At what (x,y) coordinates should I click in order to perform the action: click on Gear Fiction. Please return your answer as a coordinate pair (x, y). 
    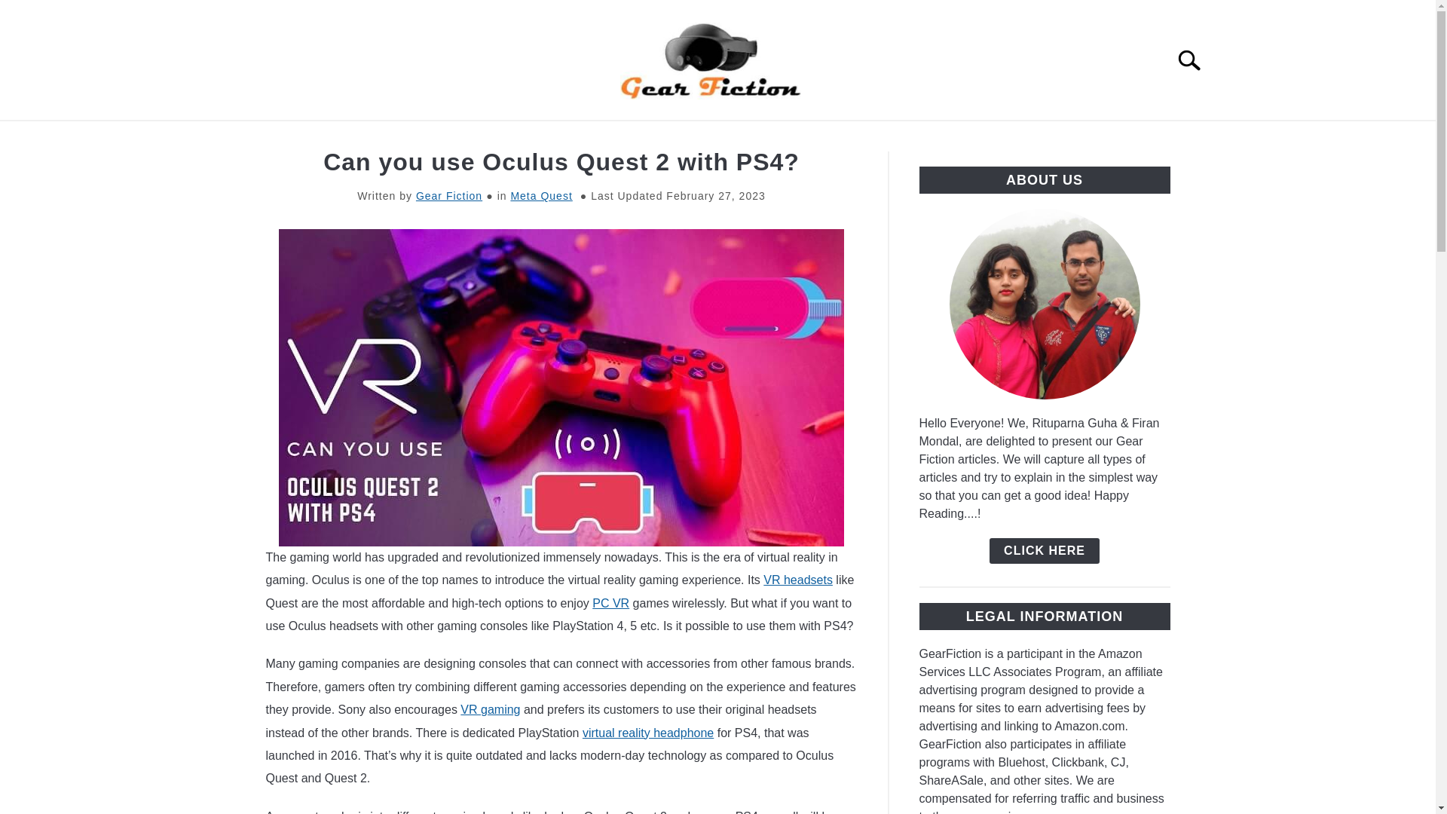
    Looking at the image, I should click on (449, 195).